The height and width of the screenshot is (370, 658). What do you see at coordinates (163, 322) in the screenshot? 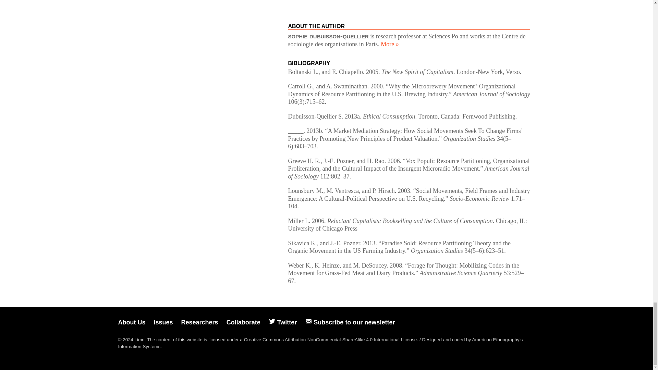
I see `Issues` at bounding box center [163, 322].